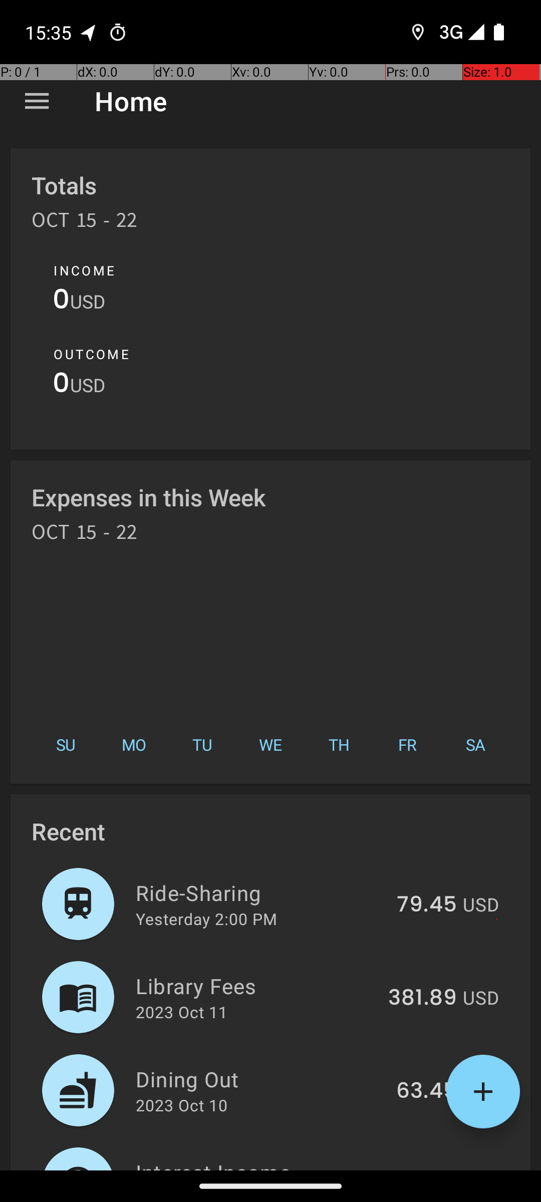 The height and width of the screenshot is (1202, 541). Describe the element at coordinates (260, 1079) in the screenshot. I see `Dining Out` at that location.